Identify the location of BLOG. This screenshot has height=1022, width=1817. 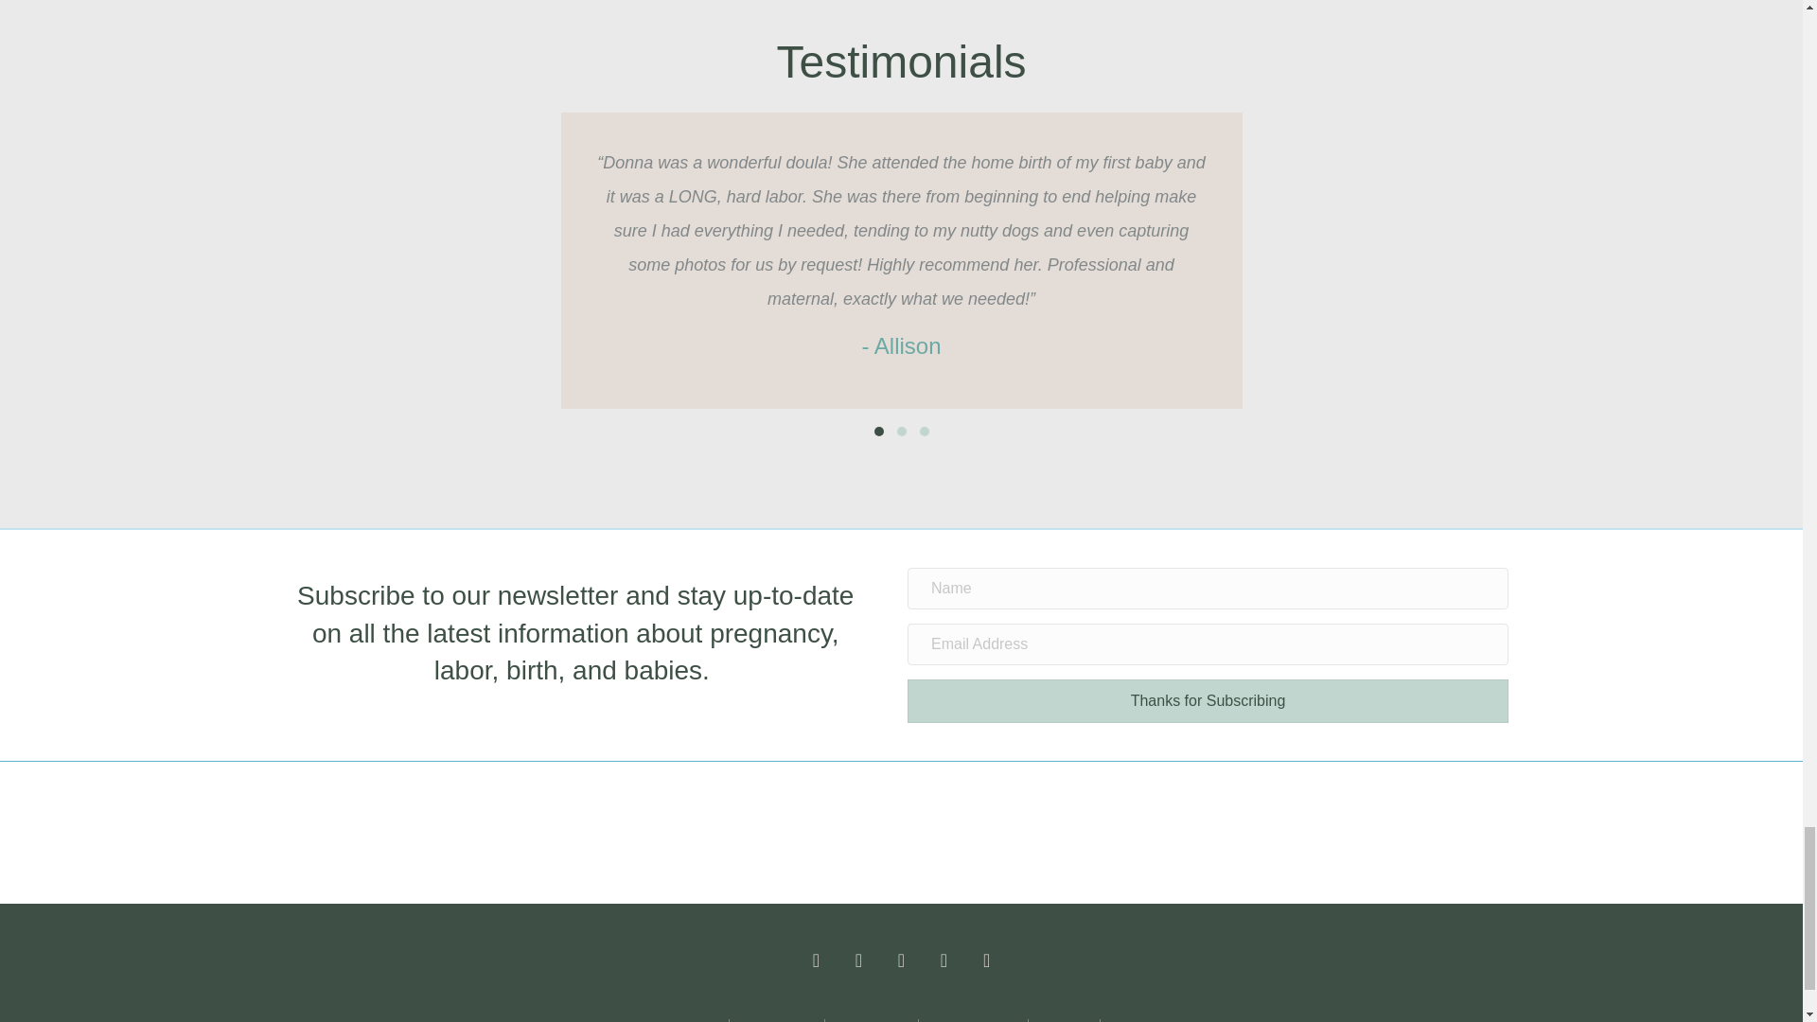
(1125, 1020).